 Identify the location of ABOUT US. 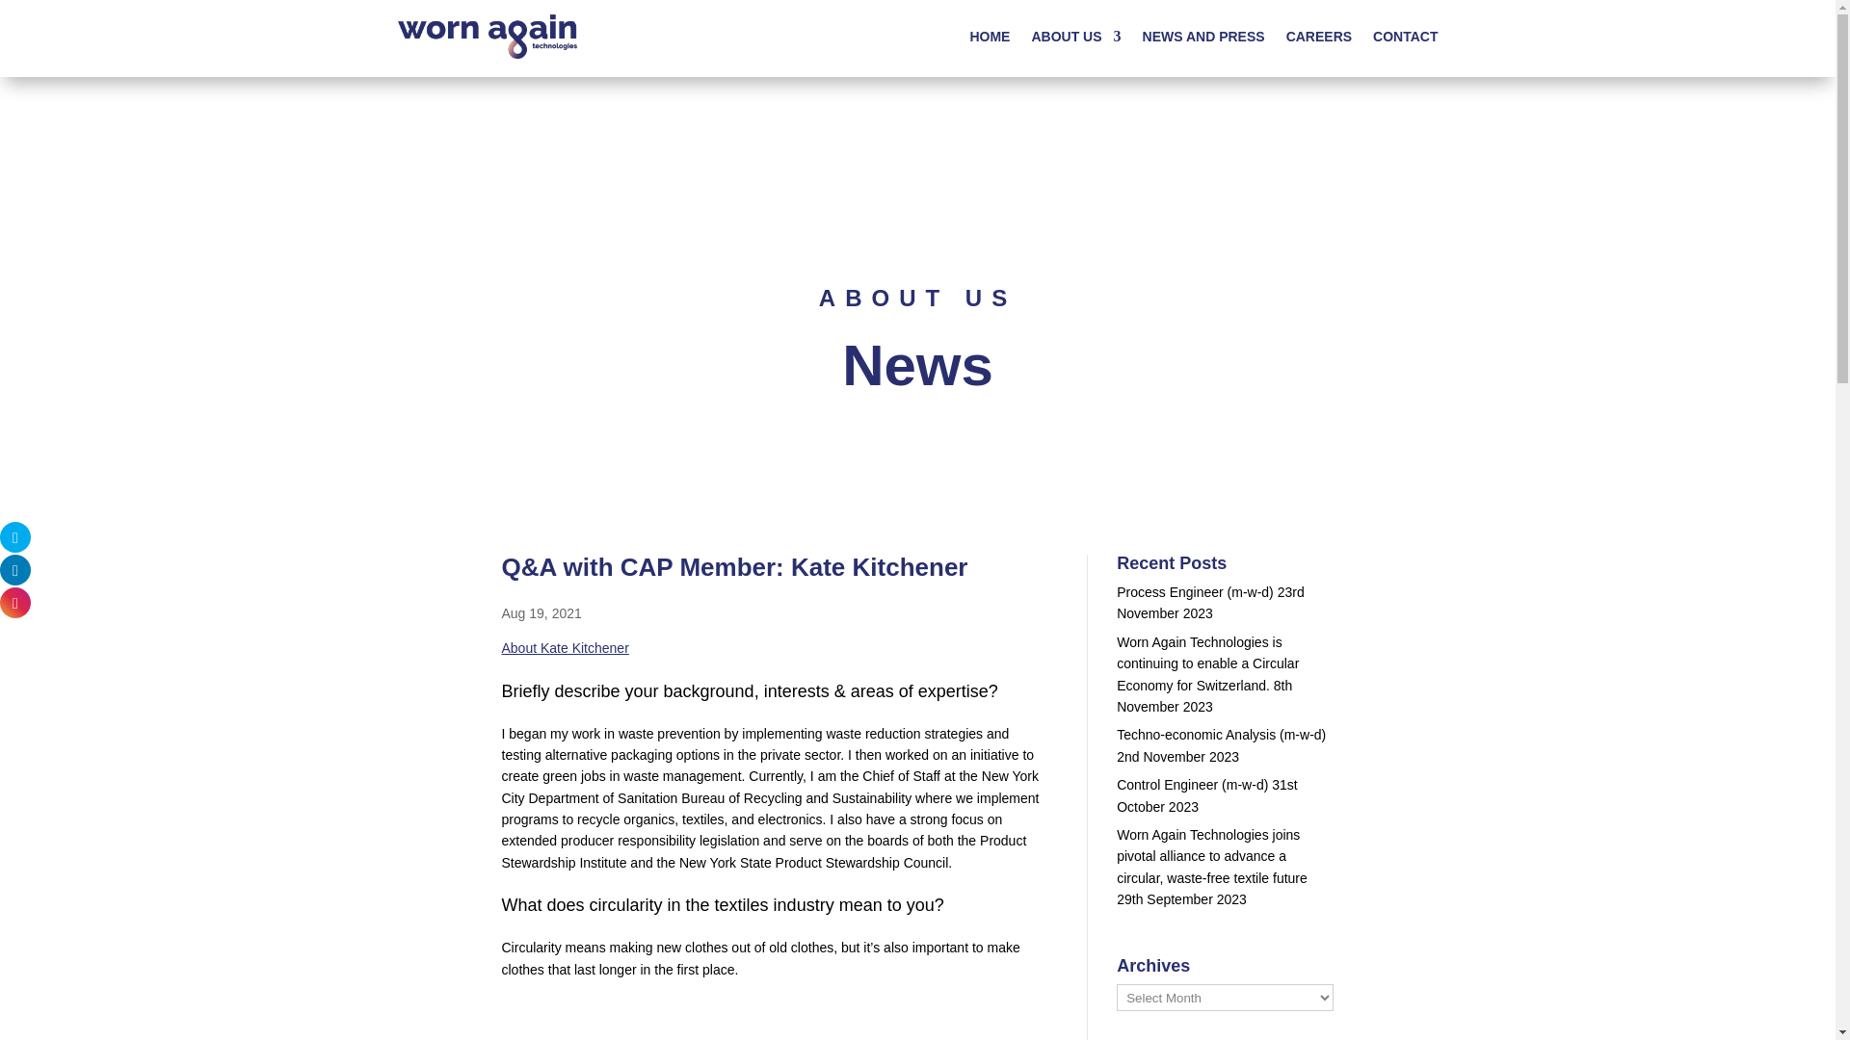
(1075, 37).